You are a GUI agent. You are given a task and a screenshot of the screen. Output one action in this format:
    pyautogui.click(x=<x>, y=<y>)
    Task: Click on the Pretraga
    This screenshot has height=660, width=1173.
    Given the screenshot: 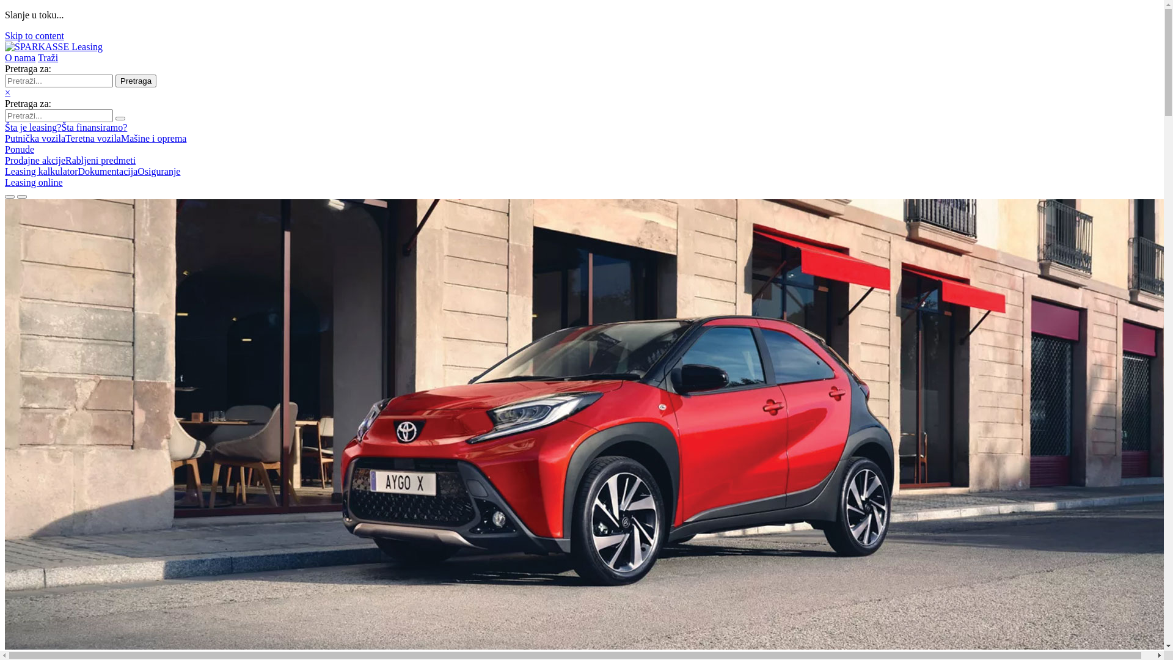 What is the action you would take?
    pyautogui.click(x=136, y=81)
    